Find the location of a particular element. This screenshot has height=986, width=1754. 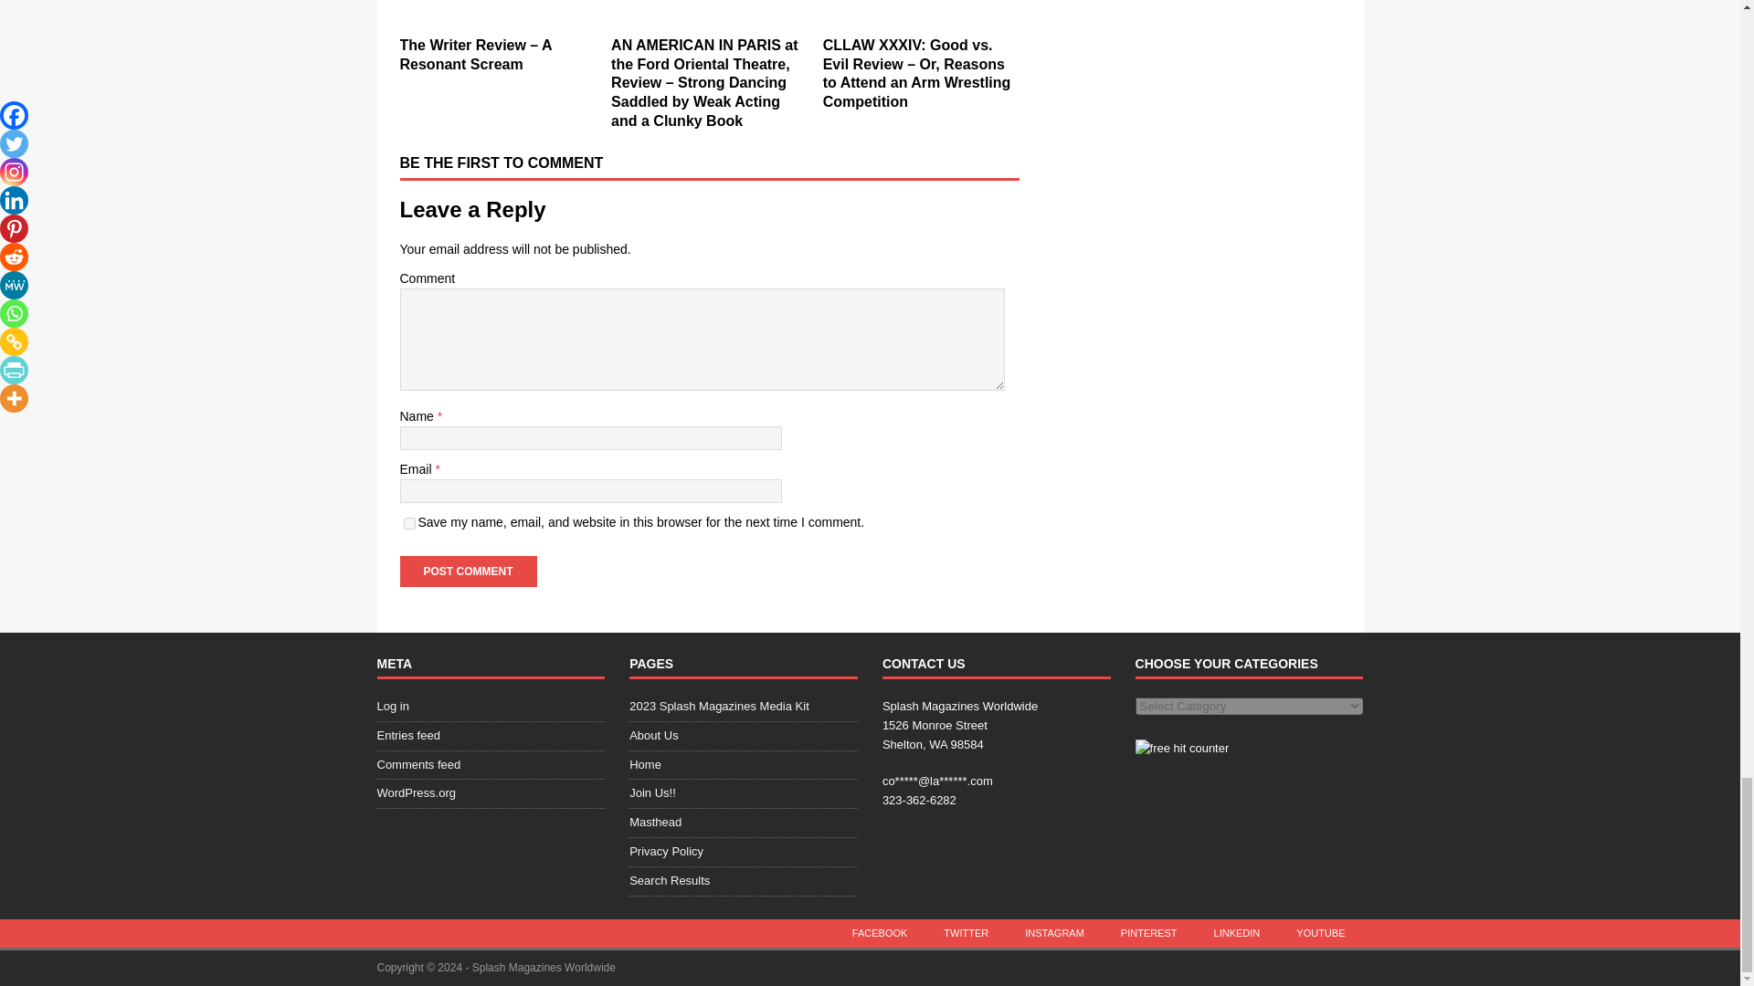

yes is located at coordinates (409, 523).